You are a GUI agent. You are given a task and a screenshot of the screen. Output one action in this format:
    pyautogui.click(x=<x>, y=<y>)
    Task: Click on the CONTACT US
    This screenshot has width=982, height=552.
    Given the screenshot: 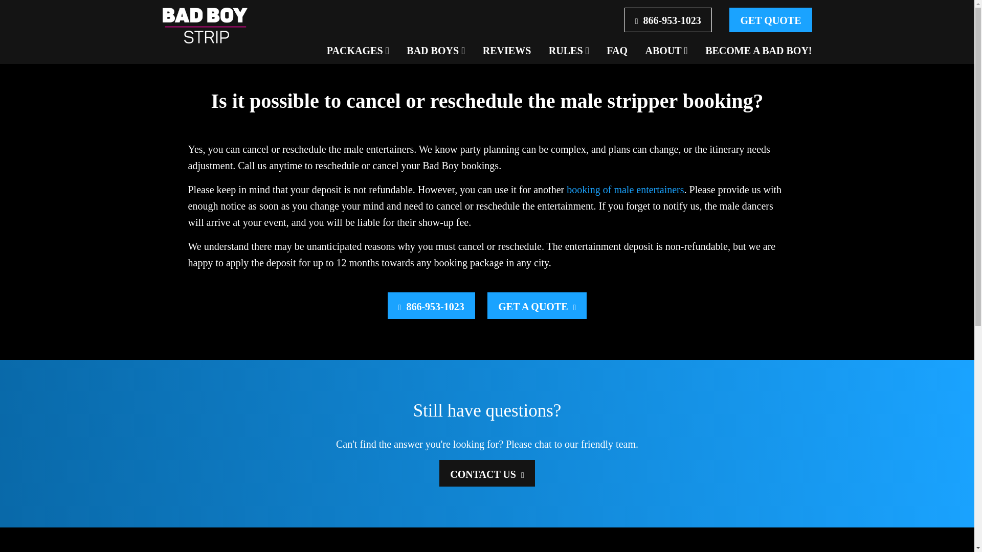 What is the action you would take?
    pyautogui.click(x=487, y=473)
    